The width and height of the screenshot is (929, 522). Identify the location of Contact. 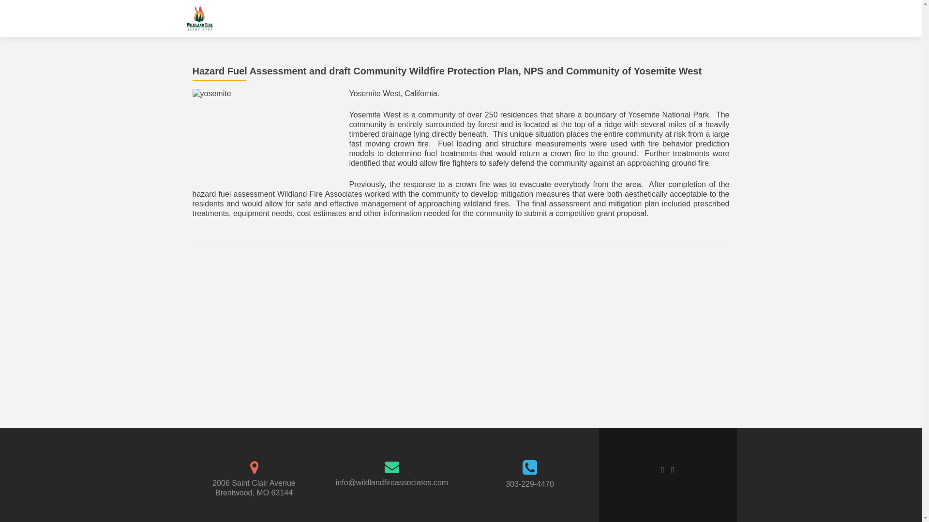
(723, 18).